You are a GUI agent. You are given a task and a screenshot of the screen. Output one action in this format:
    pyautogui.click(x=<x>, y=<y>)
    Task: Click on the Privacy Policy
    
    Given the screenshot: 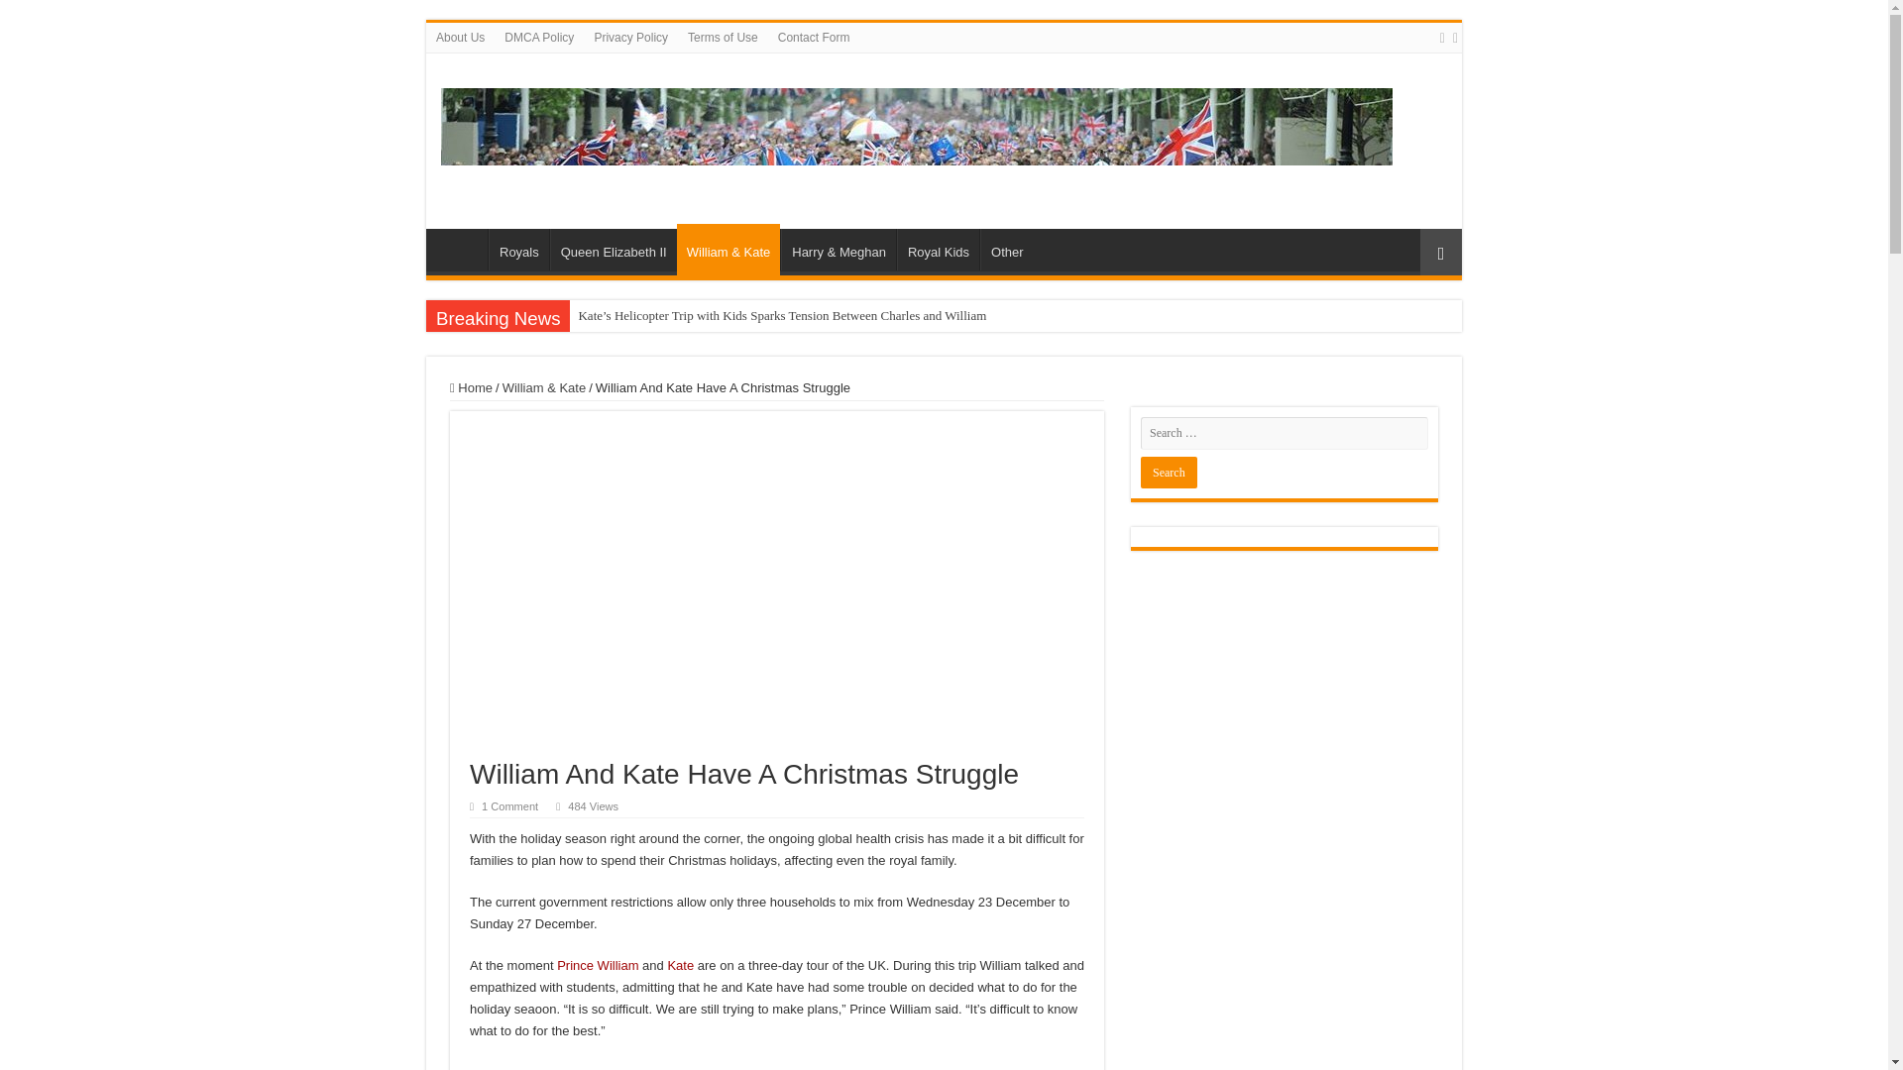 What is the action you would take?
    pyautogui.click(x=630, y=37)
    